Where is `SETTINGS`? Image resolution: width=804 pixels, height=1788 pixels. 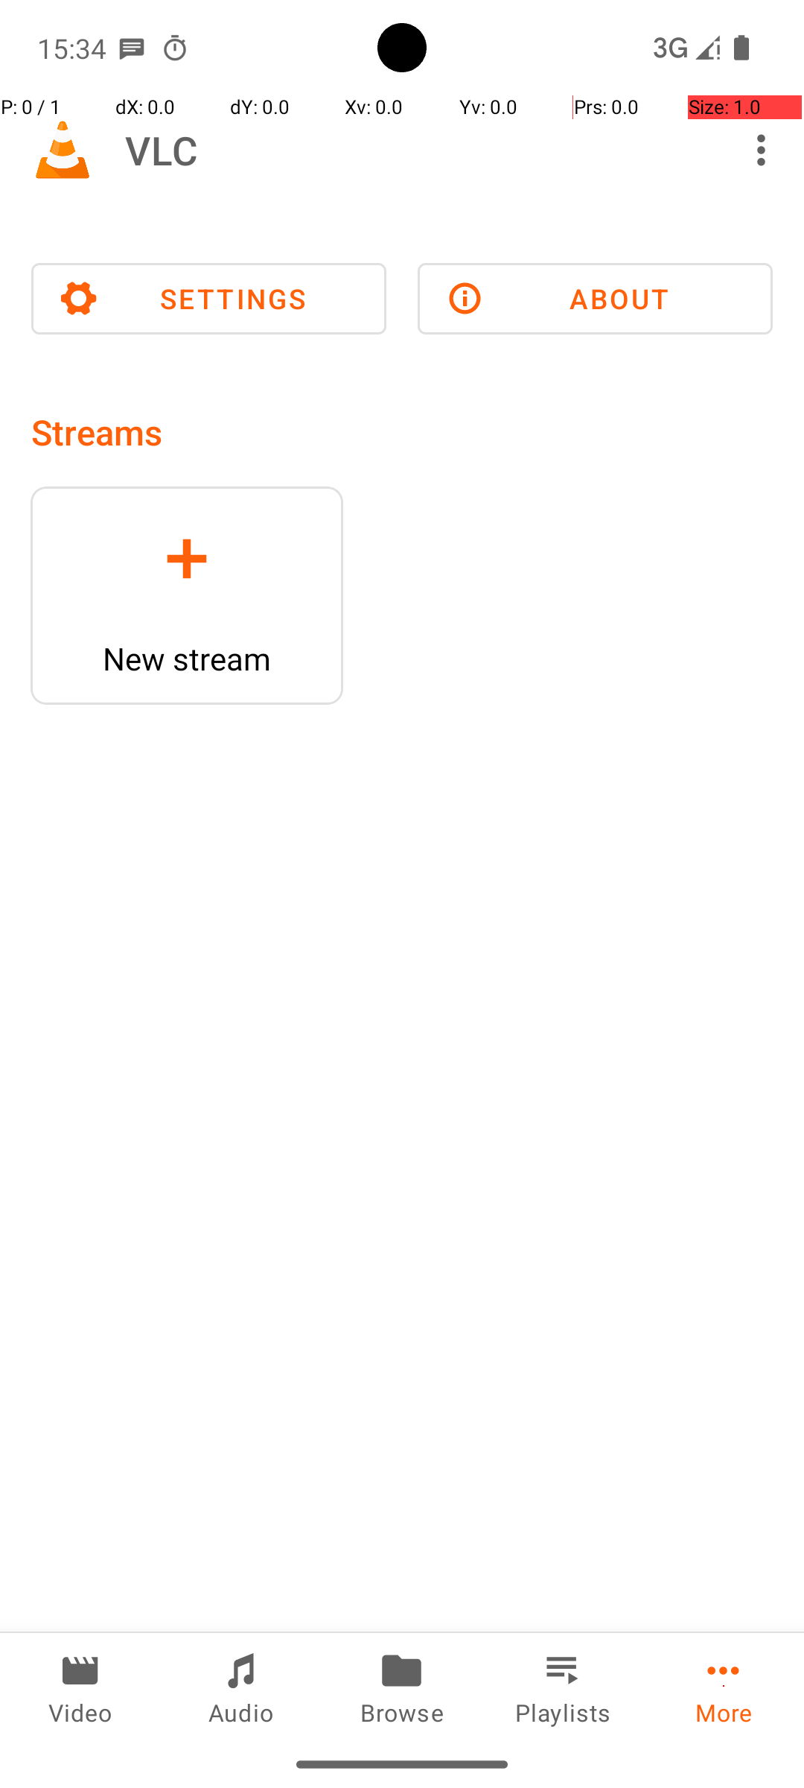 SETTINGS is located at coordinates (208, 299).